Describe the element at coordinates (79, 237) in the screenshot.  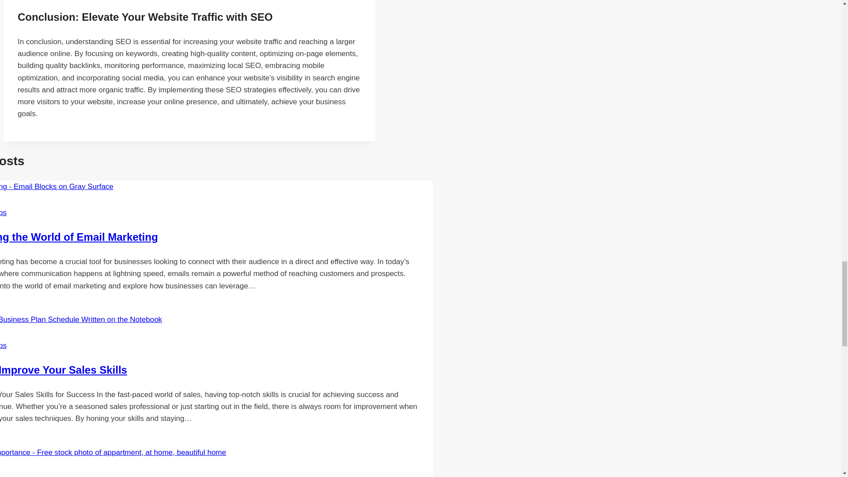
I see `Exploring the World of Email Marketing` at that location.